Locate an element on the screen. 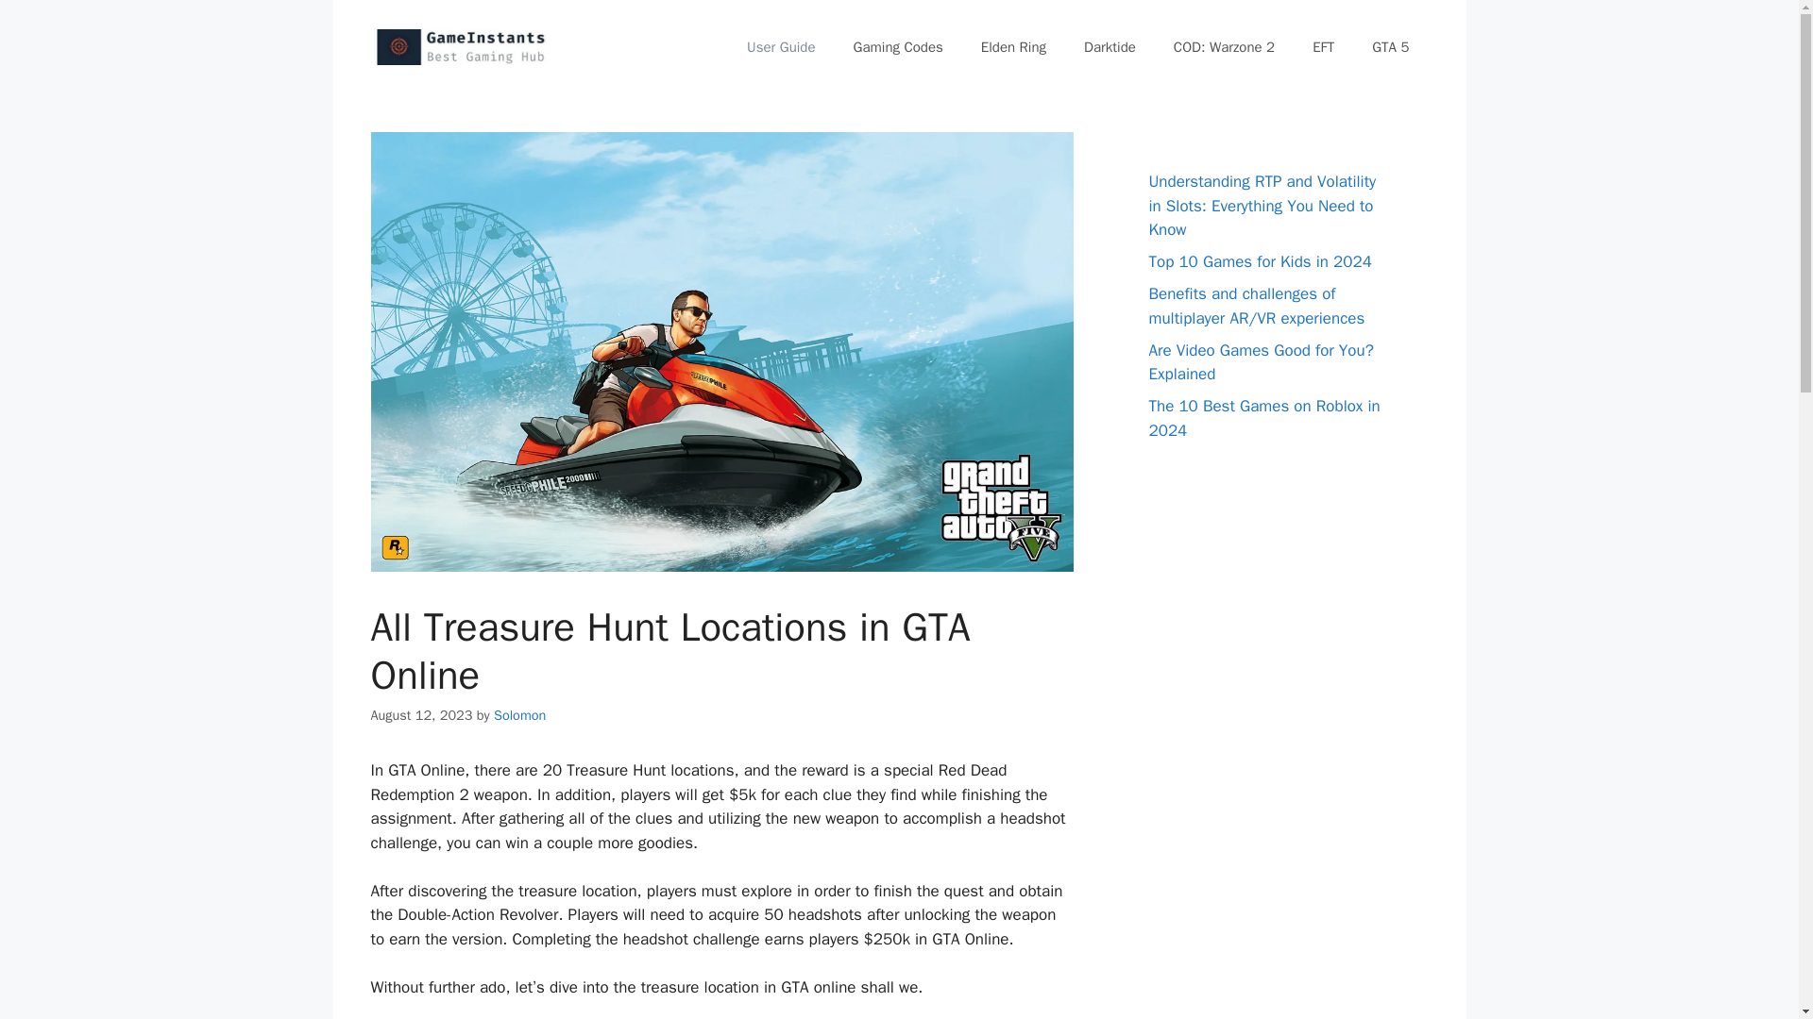 The height and width of the screenshot is (1019, 1813). Are Video Games Good for You? Explained is located at coordinates (1260, 361).